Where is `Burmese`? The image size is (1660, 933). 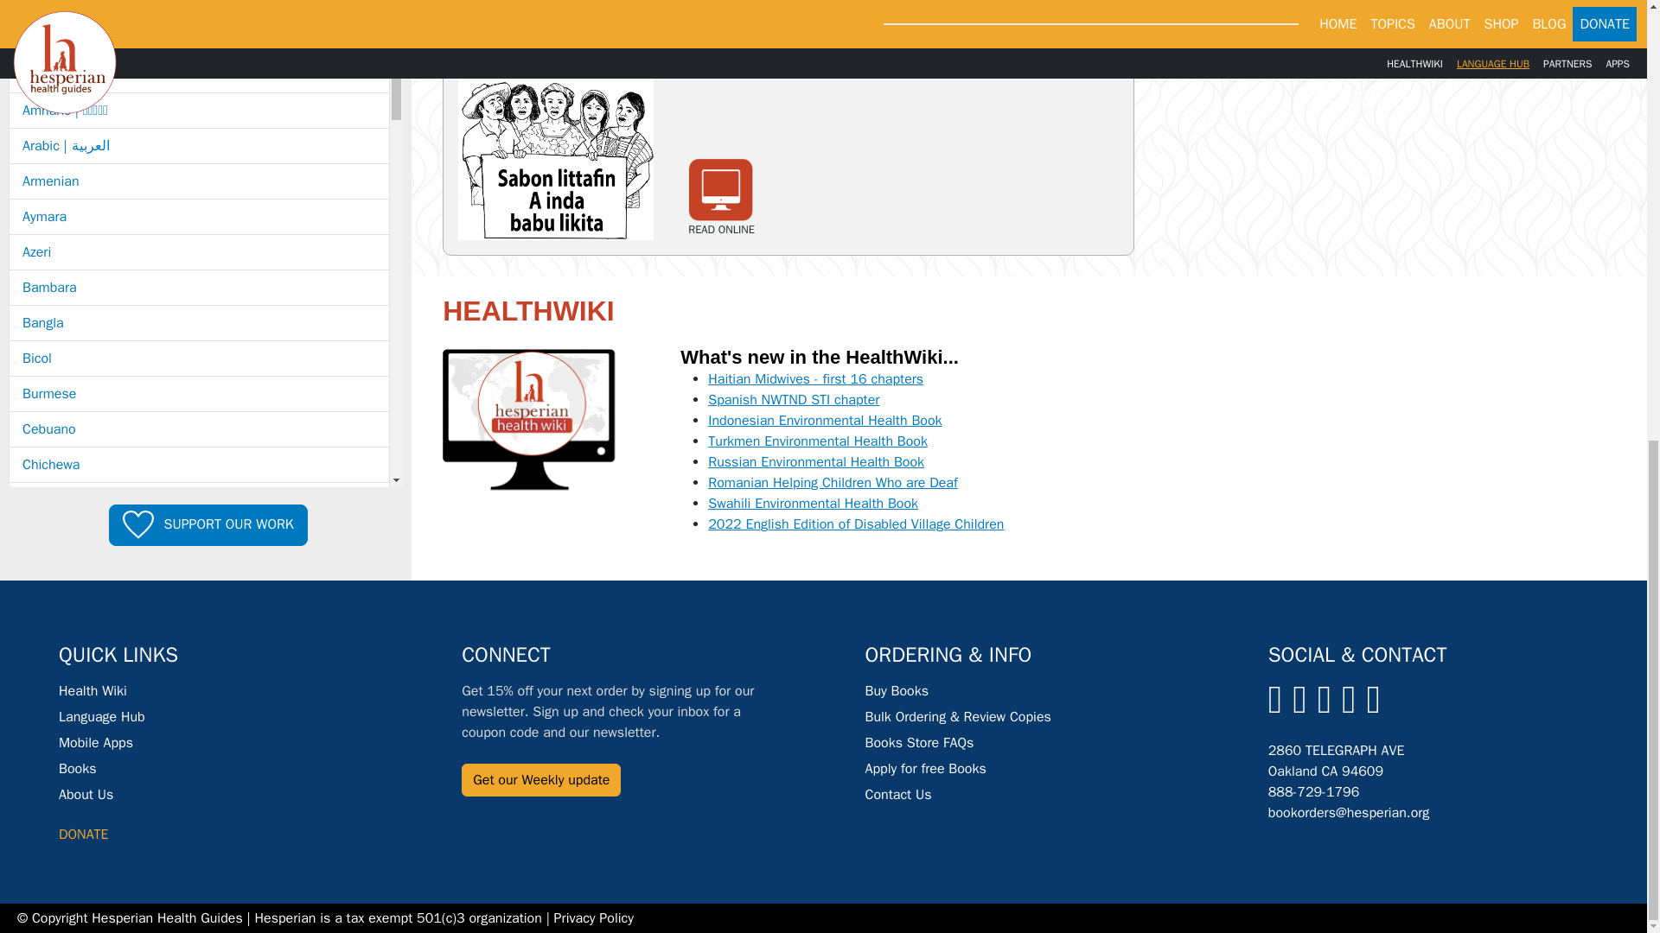
Burmese is located at coordinates (199, 394).